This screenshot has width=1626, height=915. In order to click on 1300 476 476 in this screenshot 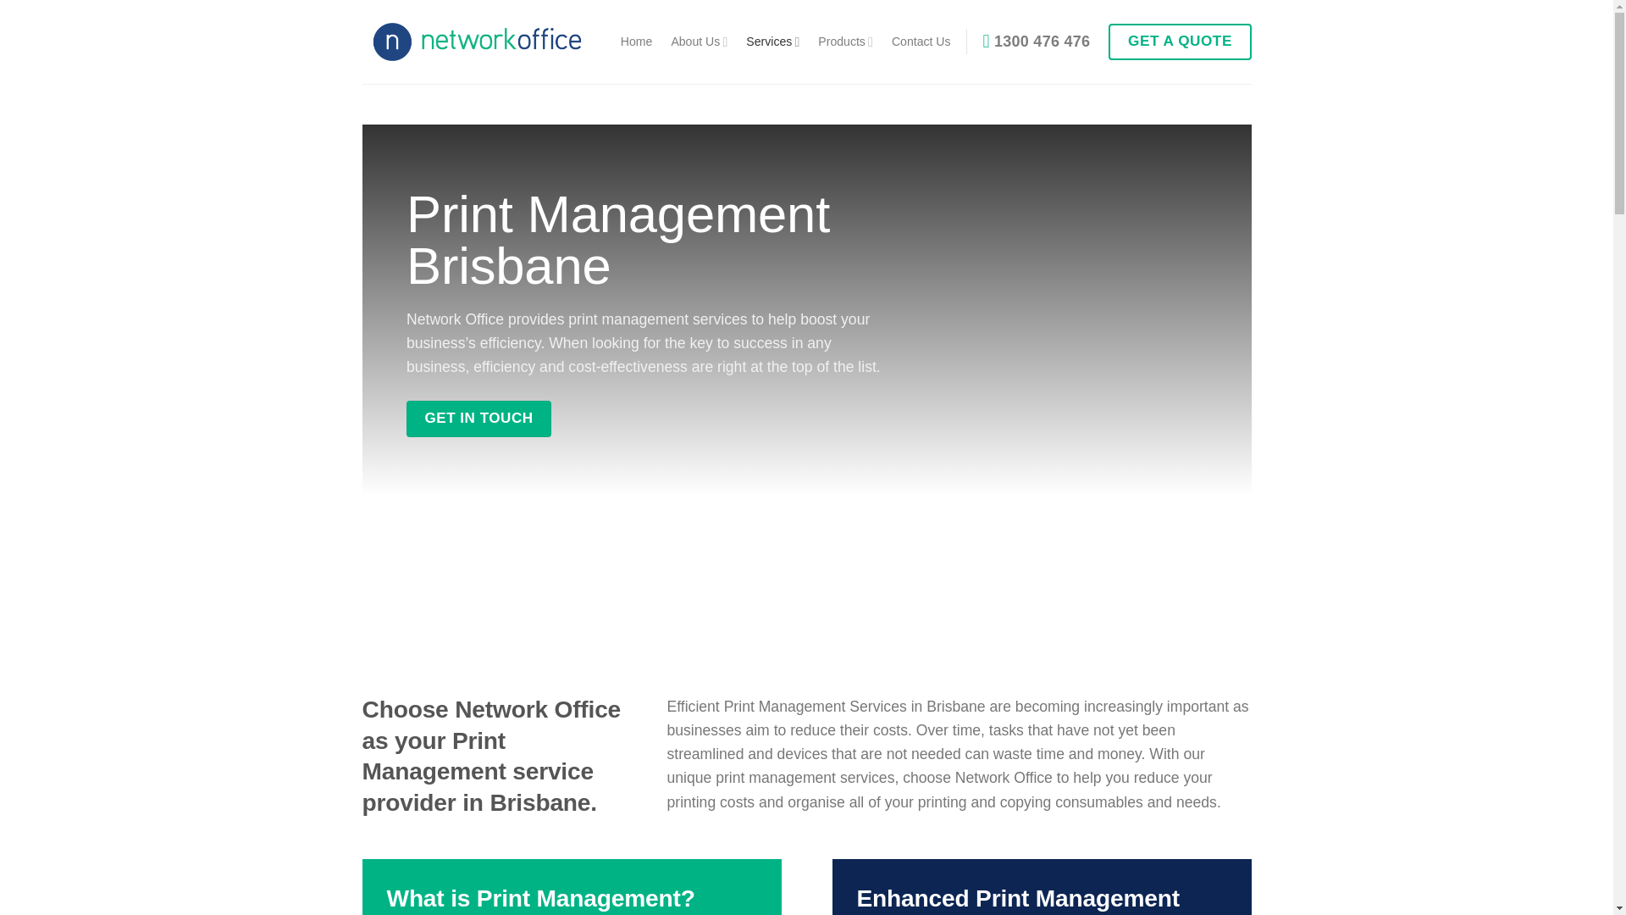, I will do `click(1037, 41)`.